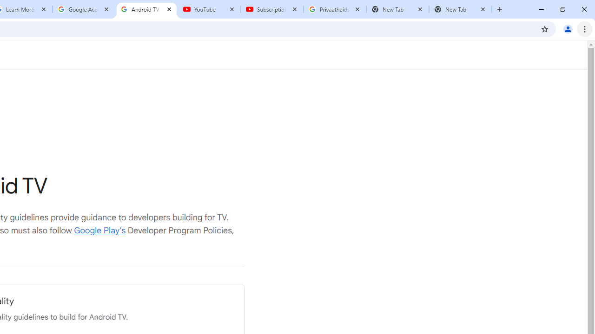  What do you see at coordinates (146, 9) in the screenshot?
I see `Android TV Policies and Guidelines - Transparency Center` at bounding box center [146, 9].